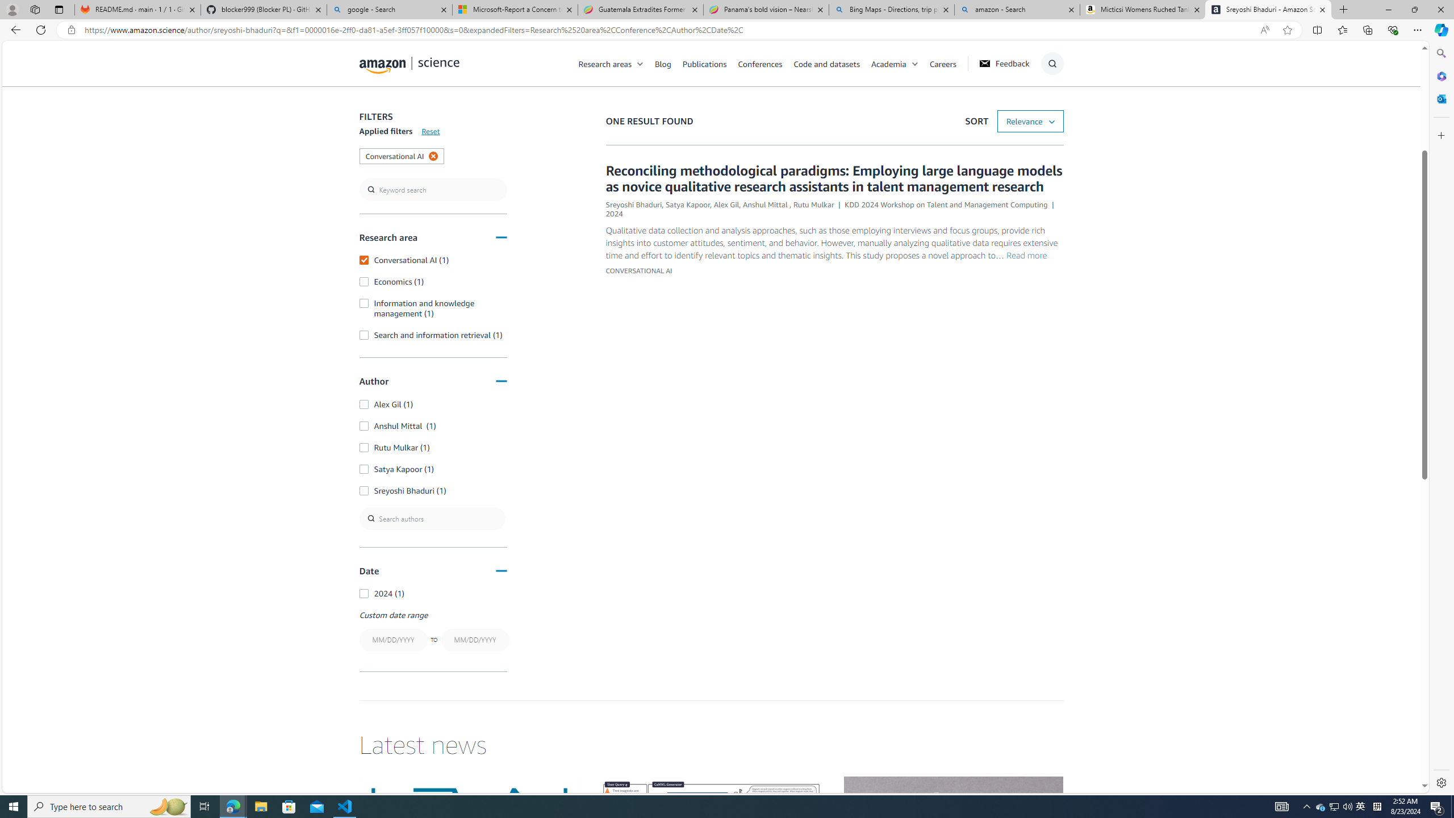 The image size is (1454, 818). Describe the element at coordinates (687, 204) in the screenshot. I see `Satya Kapoor` at that location.